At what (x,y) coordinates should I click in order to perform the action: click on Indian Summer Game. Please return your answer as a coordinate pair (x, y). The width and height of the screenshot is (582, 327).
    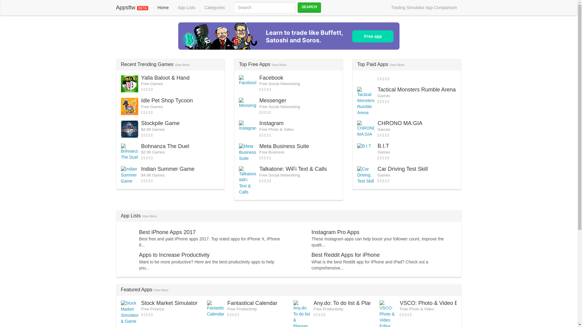
    Looking at the image, I should click on (168, 169).